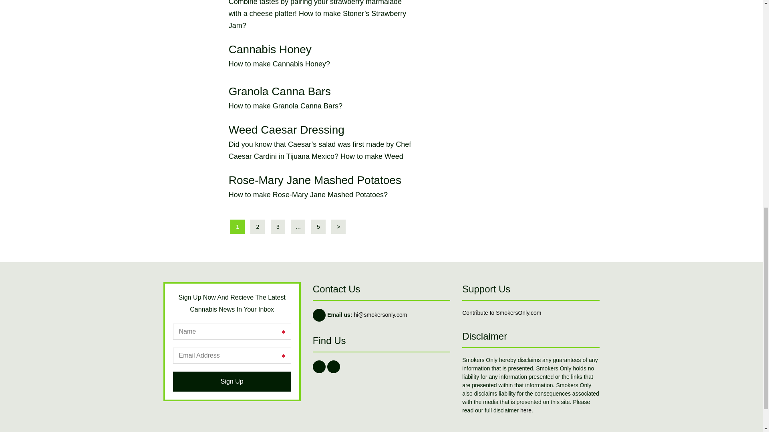 This screenshot has width=769, height=432. What do you see at coordinates (318, 226) in the screenshot?
I see `5` at bounding box center [318, 226].